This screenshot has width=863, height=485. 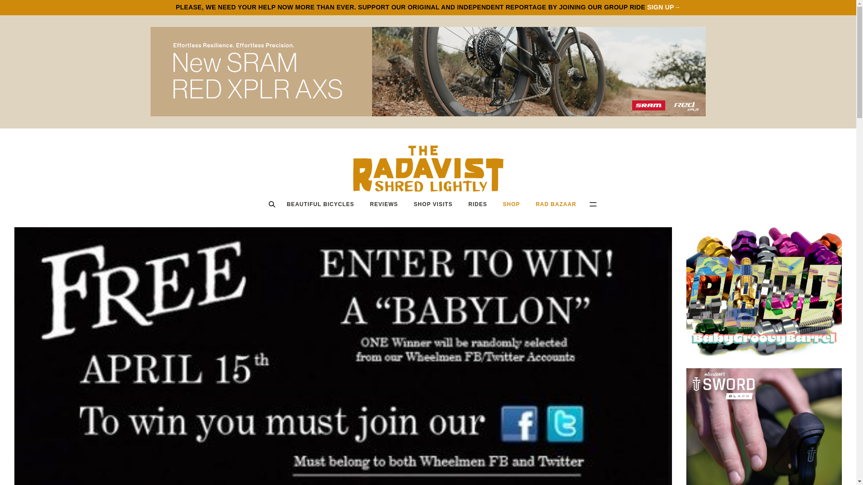 What do you see at coordinates (511, 204) in the screenshot?
I see `SHOP` at bounding box center [511, 204].